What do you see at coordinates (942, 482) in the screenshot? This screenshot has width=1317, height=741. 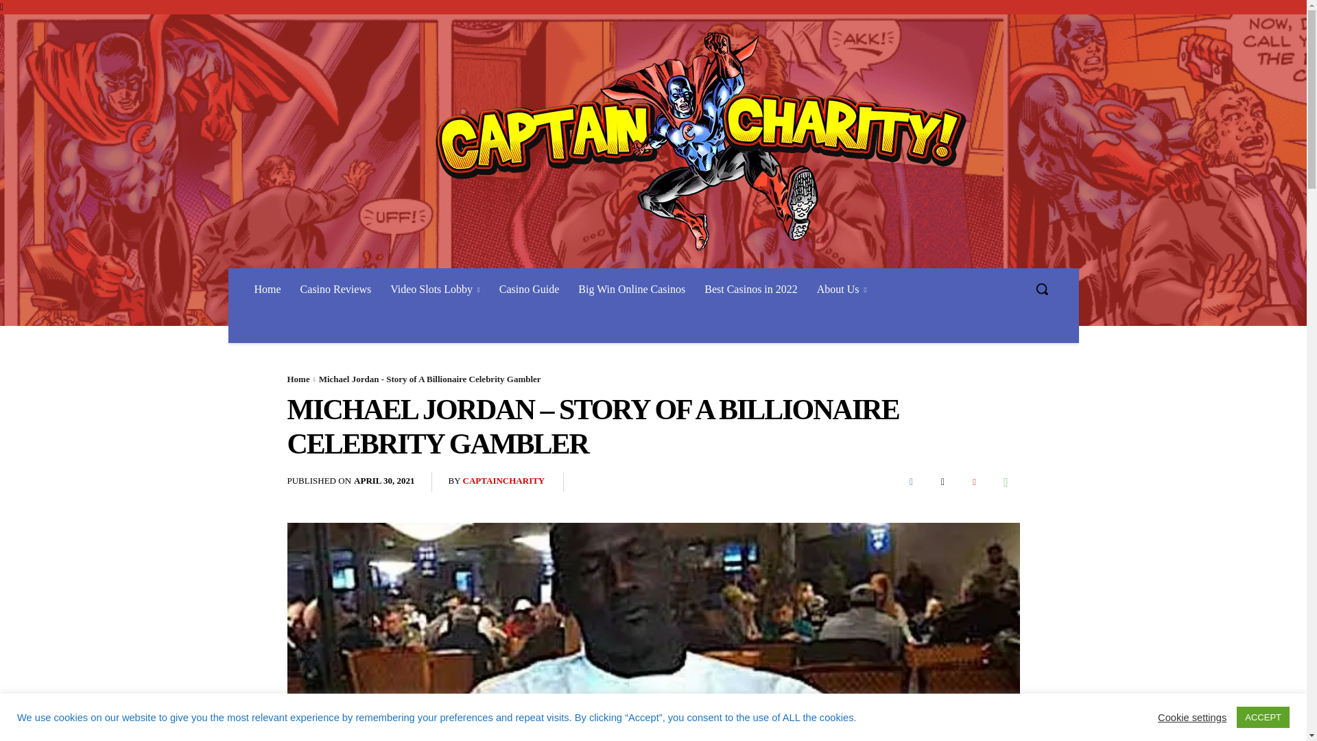 I see `Twitter` at bounding box center [942, 482].